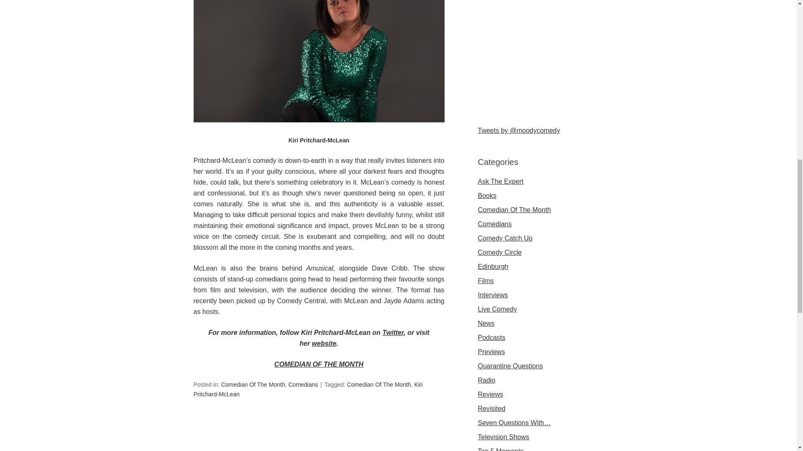  I want to click on Reviews, so click(490, 394).